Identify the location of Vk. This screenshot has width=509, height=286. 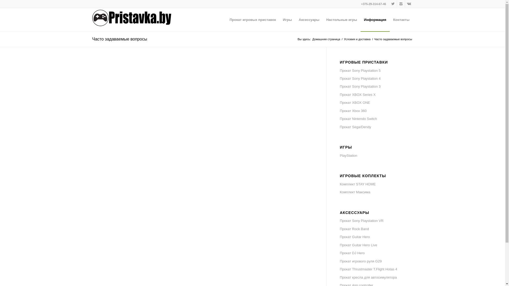
(409, 4).